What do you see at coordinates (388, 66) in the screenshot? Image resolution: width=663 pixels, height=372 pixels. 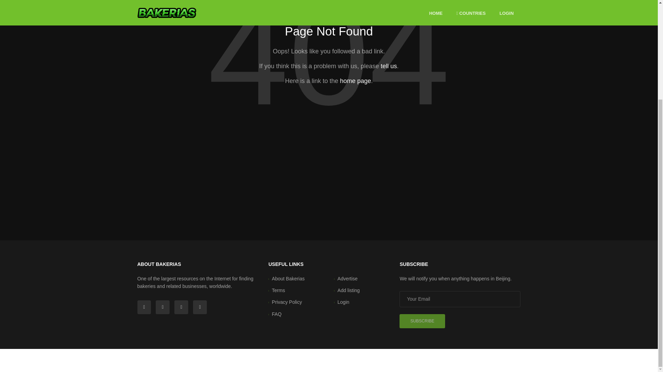 I see `tell us` at bounding box center [388, 66].